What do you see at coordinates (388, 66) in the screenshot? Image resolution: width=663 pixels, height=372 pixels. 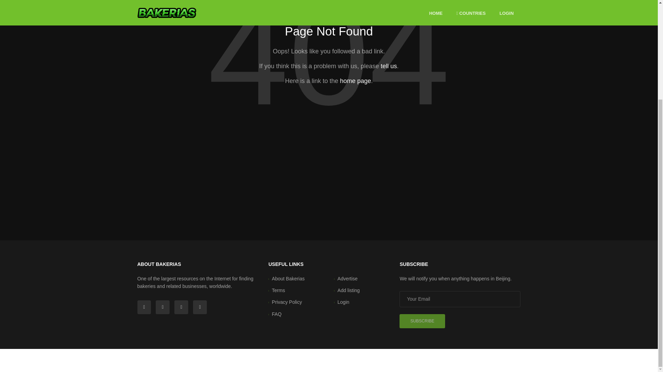 I see `tell us` at bounding box center [388, 66].